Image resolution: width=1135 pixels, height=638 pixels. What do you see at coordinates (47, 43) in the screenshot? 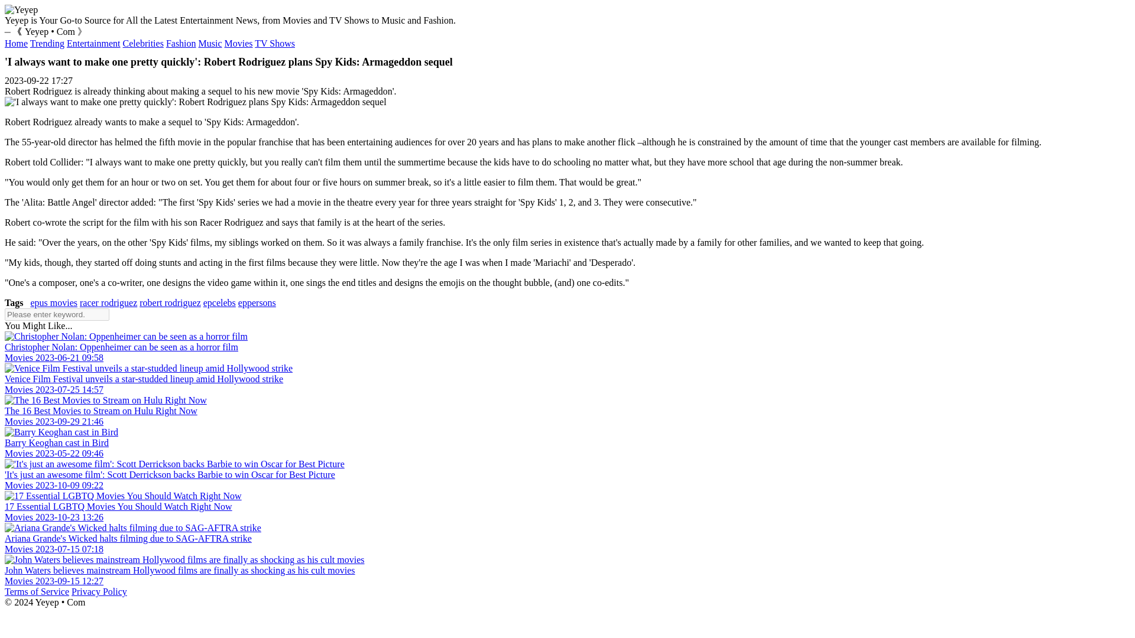
I see `Trending` at bounding box center [47, 43].